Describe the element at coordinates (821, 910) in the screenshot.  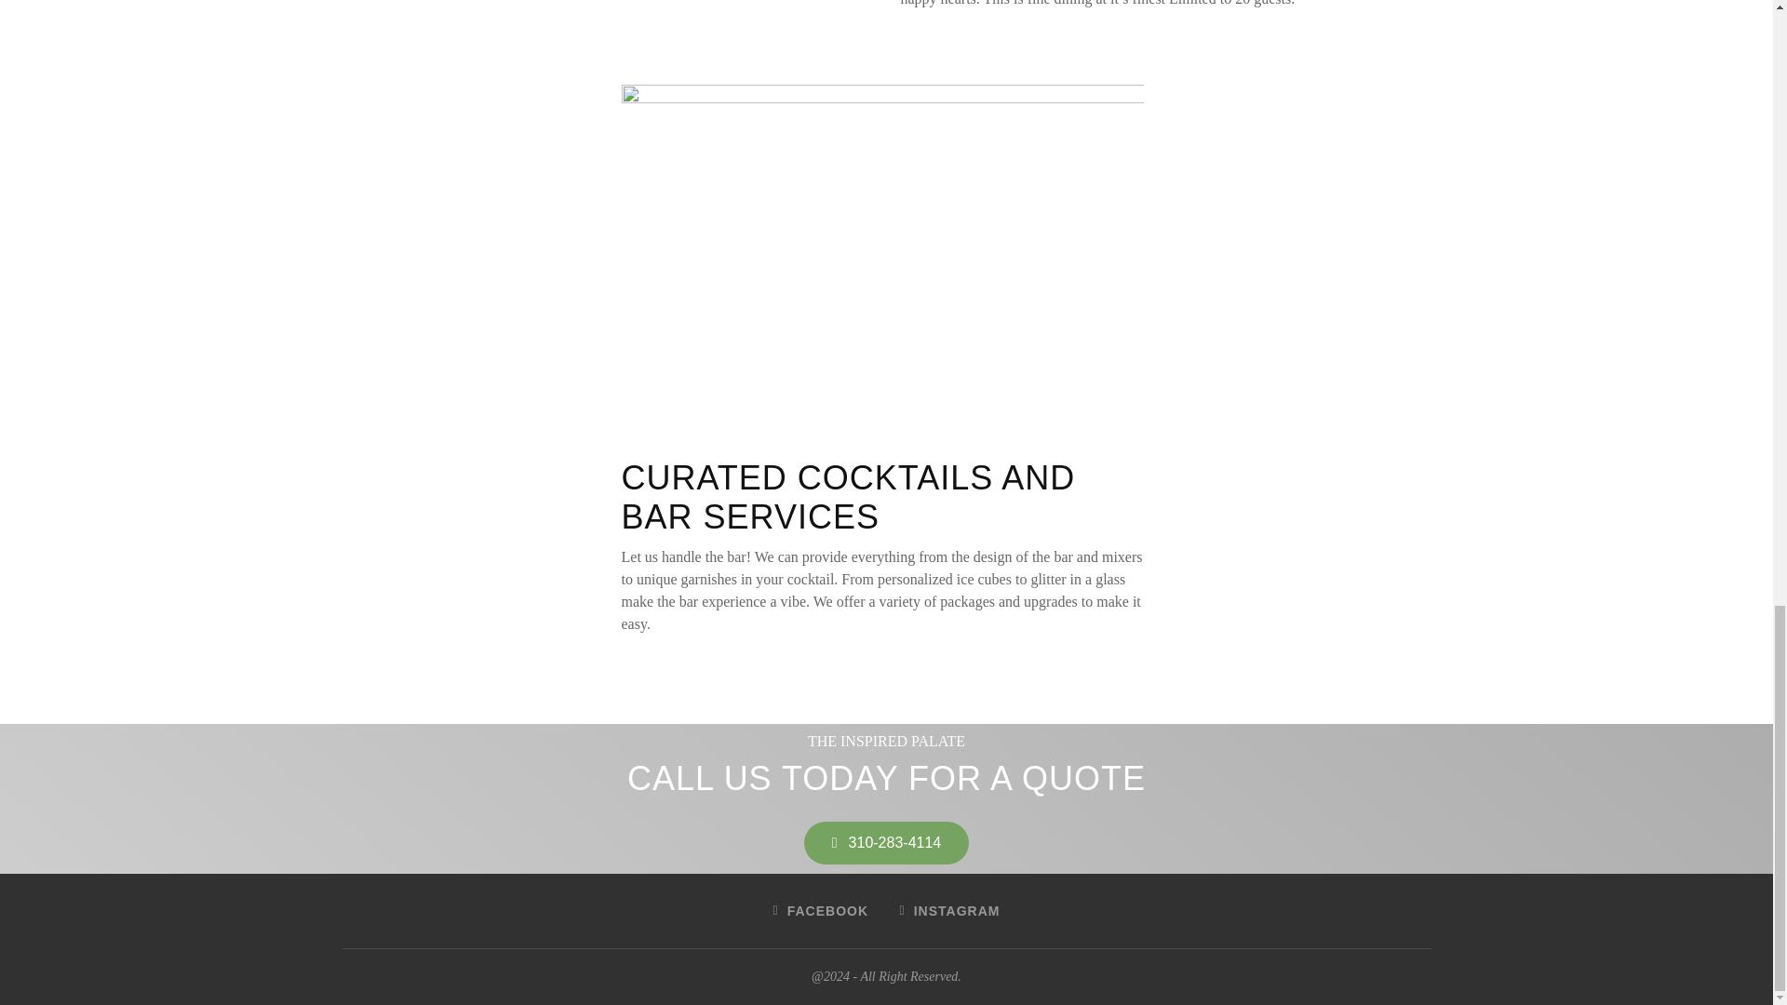
I see `FACEBOOK` at that location.